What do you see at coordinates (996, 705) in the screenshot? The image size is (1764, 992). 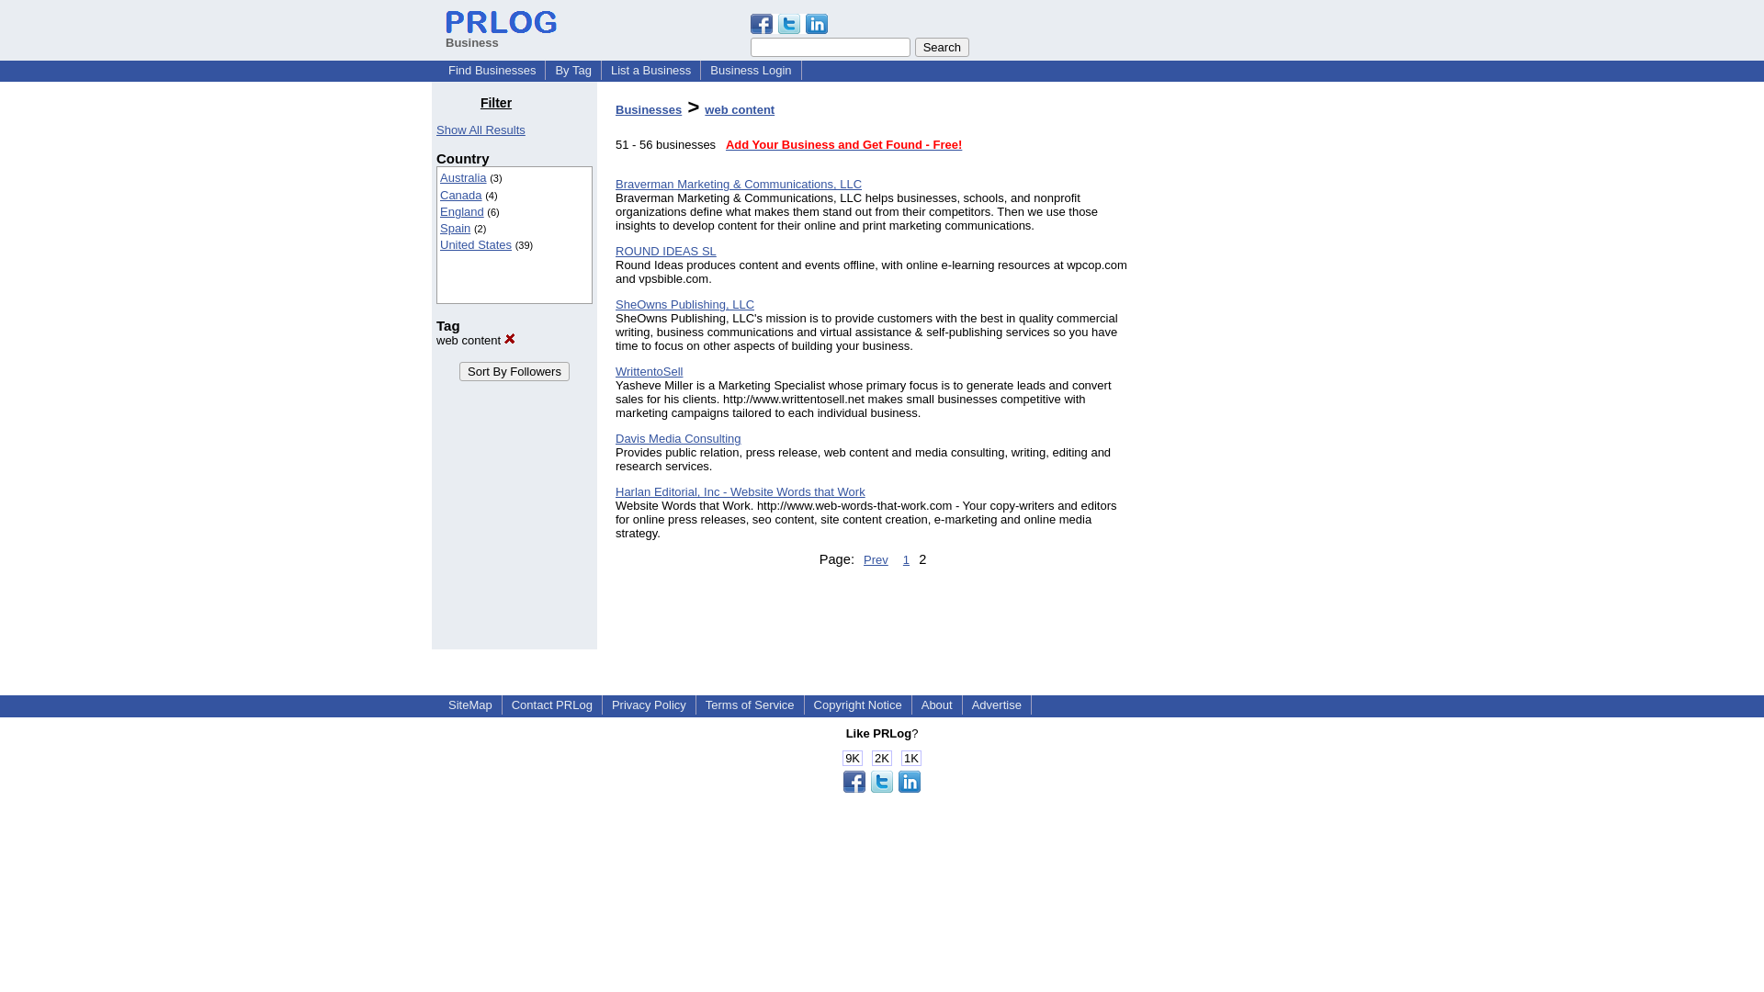 I see `Advertise` at bounding box center [996, 705].